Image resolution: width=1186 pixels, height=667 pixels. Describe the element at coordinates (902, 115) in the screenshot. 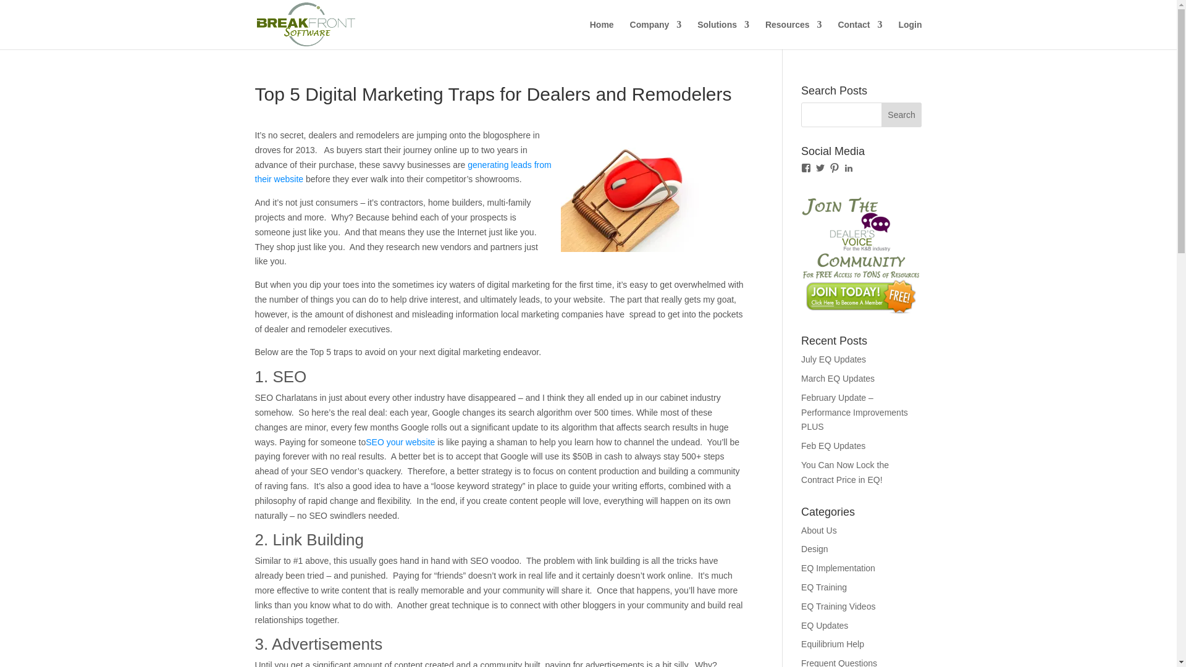

I see `Search` at that location.